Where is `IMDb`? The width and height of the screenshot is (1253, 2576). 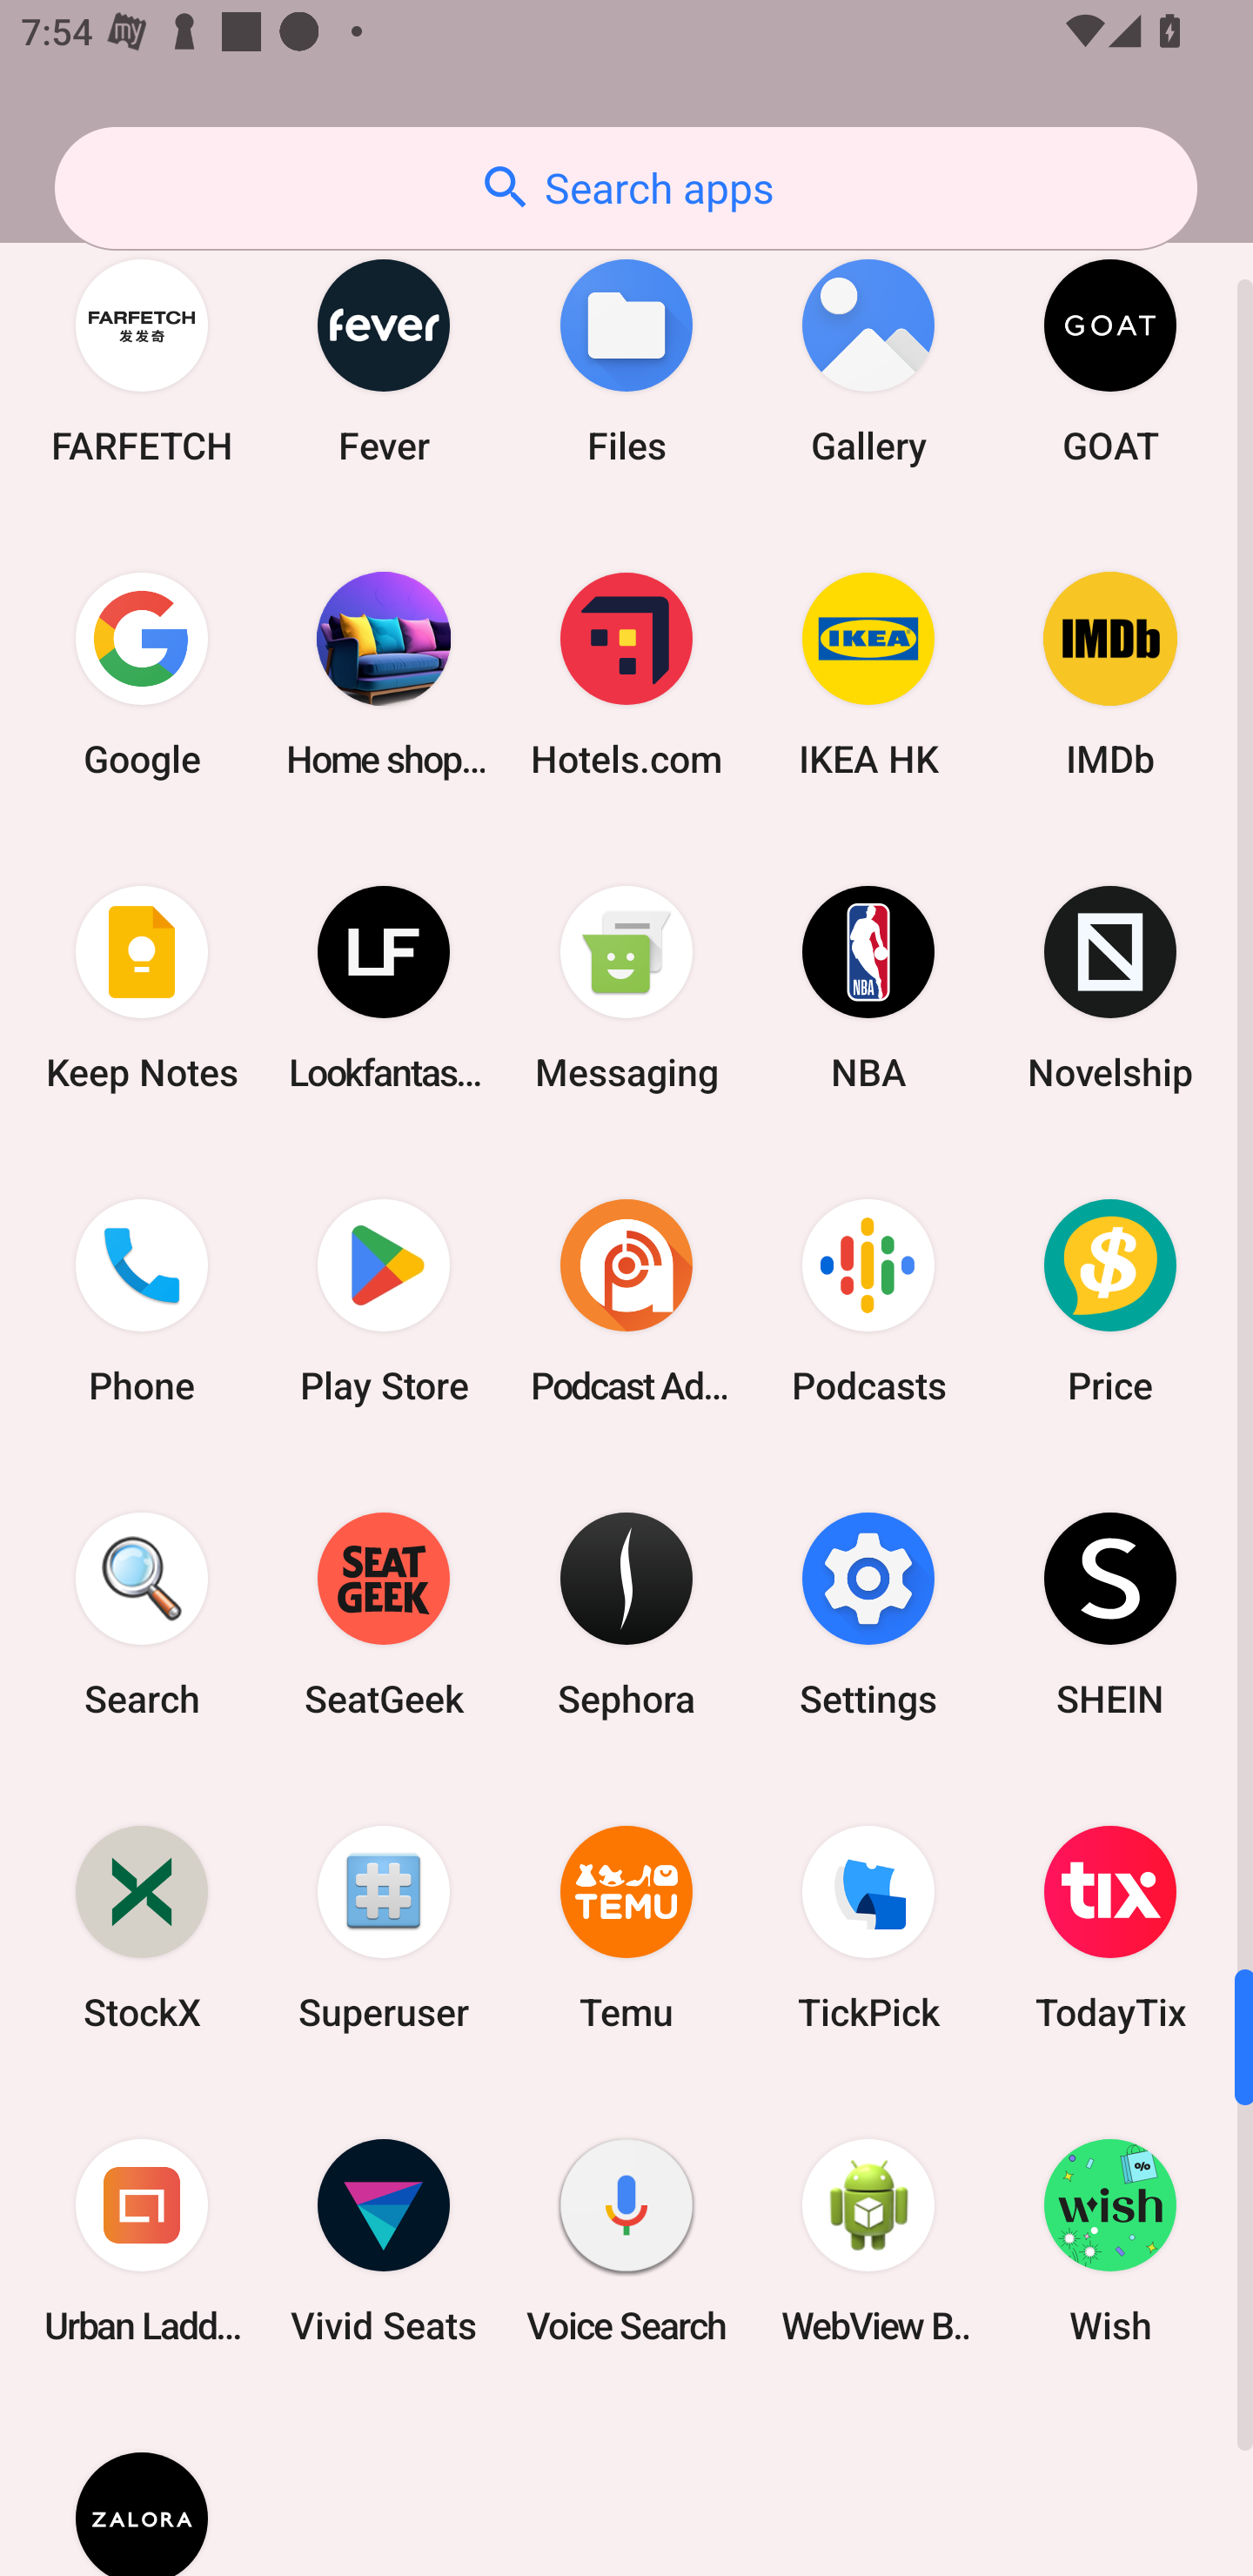 IMDb is located at coordinates (1110, 674).